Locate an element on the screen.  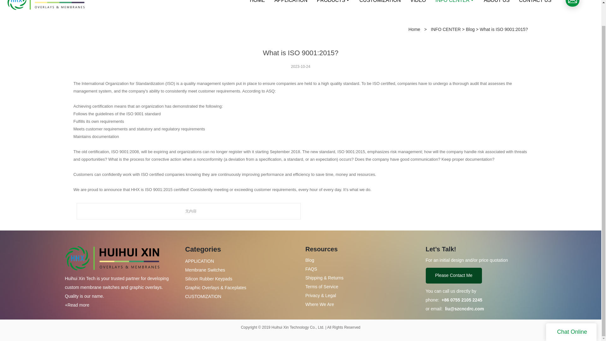
Blog is located at coordinates (470, 29).